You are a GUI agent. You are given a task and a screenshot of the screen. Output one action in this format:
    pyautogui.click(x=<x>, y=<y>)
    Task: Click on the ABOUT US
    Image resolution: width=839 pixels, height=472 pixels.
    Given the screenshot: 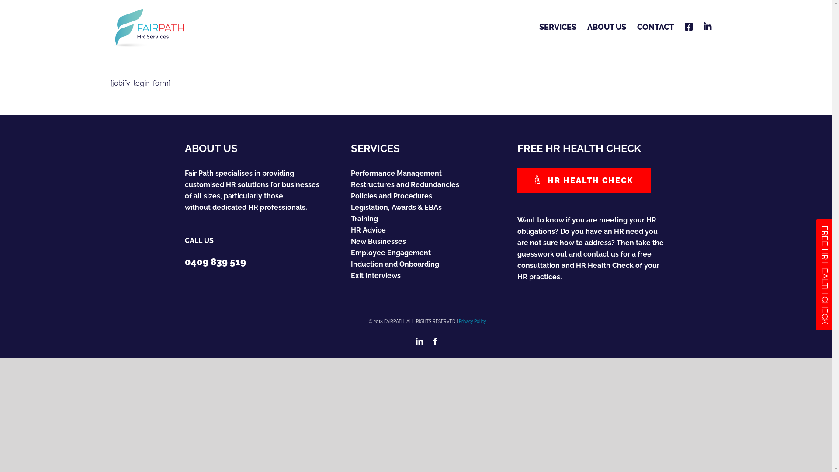 What is the action you would take?
    pyautogui.click(x=607, y=27)
    